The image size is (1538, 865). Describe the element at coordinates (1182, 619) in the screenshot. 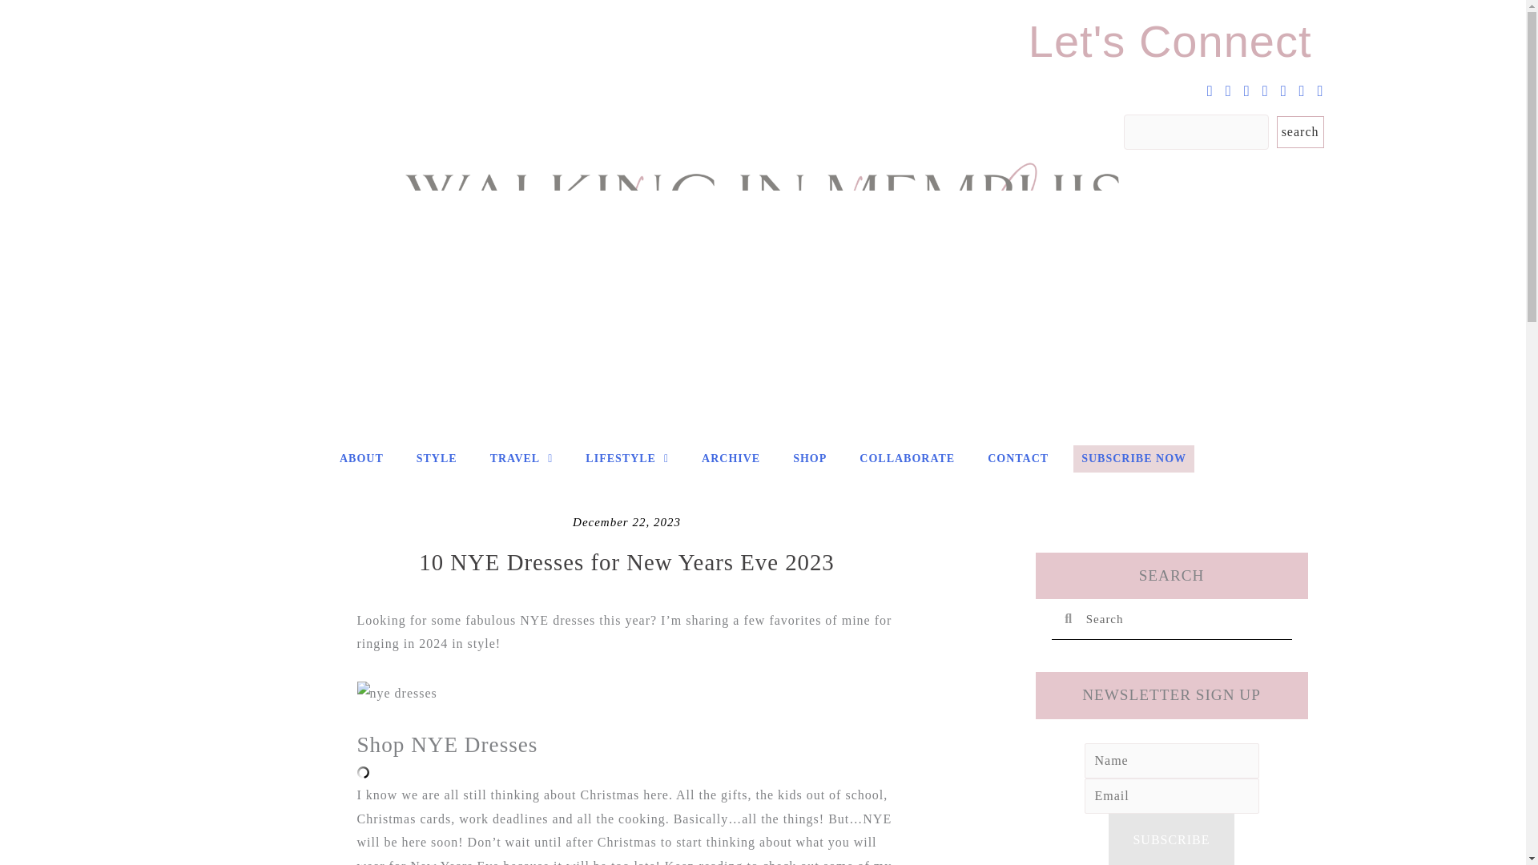

I see `Search` at that location.